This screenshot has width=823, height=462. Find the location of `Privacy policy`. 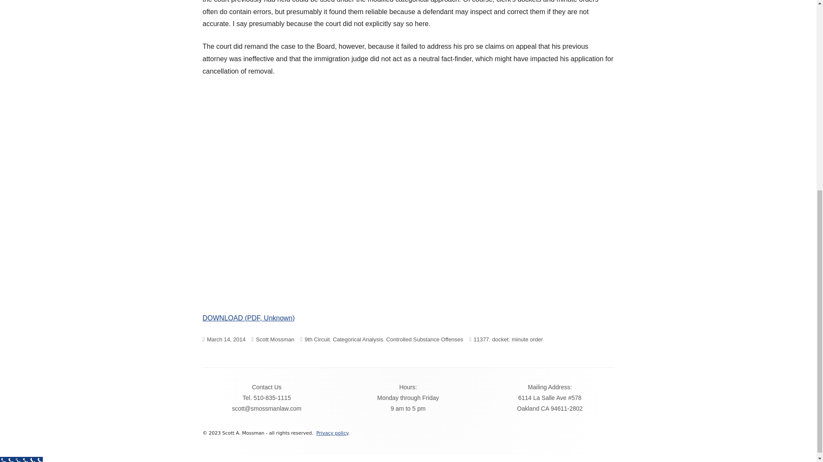

Privacy policy is located at coordinates (332, 433).